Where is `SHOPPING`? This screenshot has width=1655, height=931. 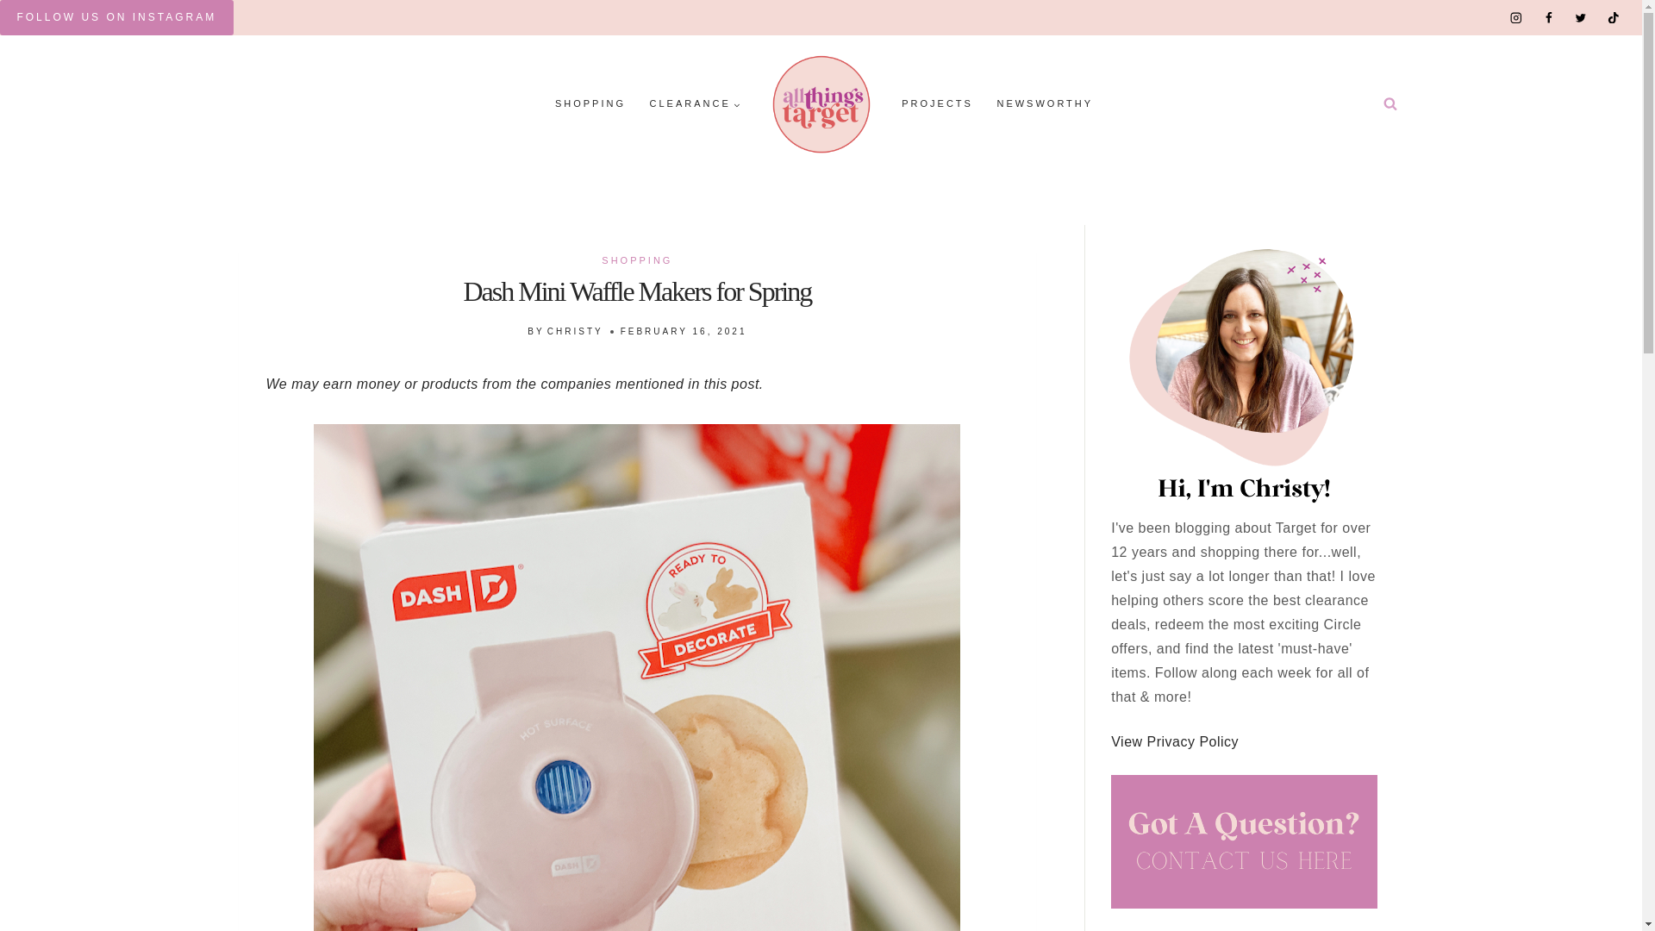 SHOPPING is located at coordinates (636, 259).